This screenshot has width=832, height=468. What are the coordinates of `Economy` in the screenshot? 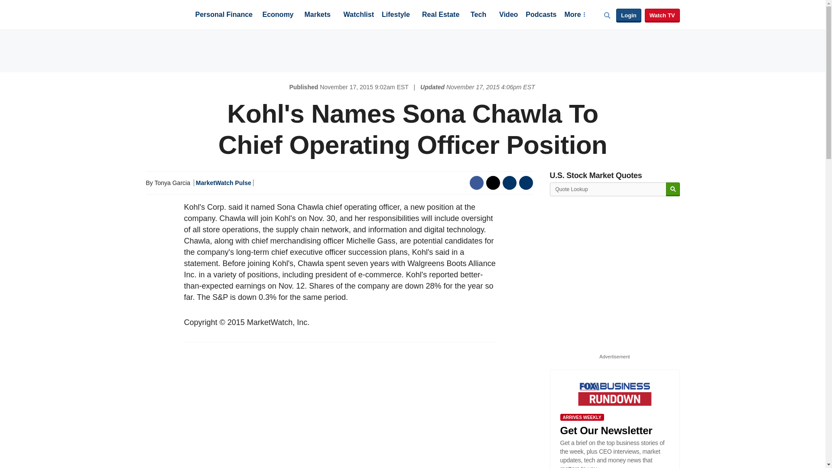 It's located at (278, 15).